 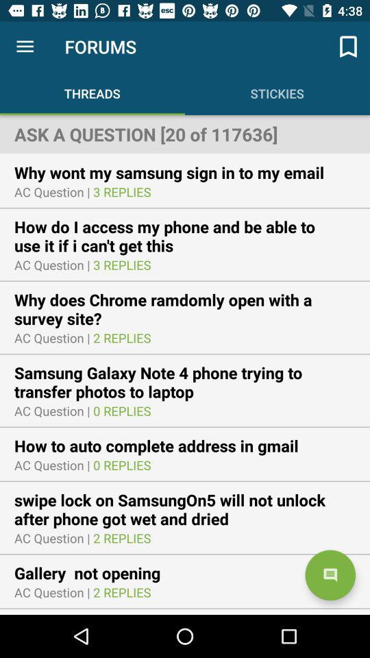 I want to click on click item below ac question |, so click(x=185, y=308).